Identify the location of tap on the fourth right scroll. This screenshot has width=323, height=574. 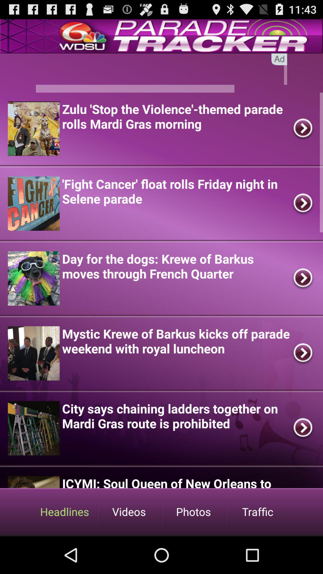
(303, 353).